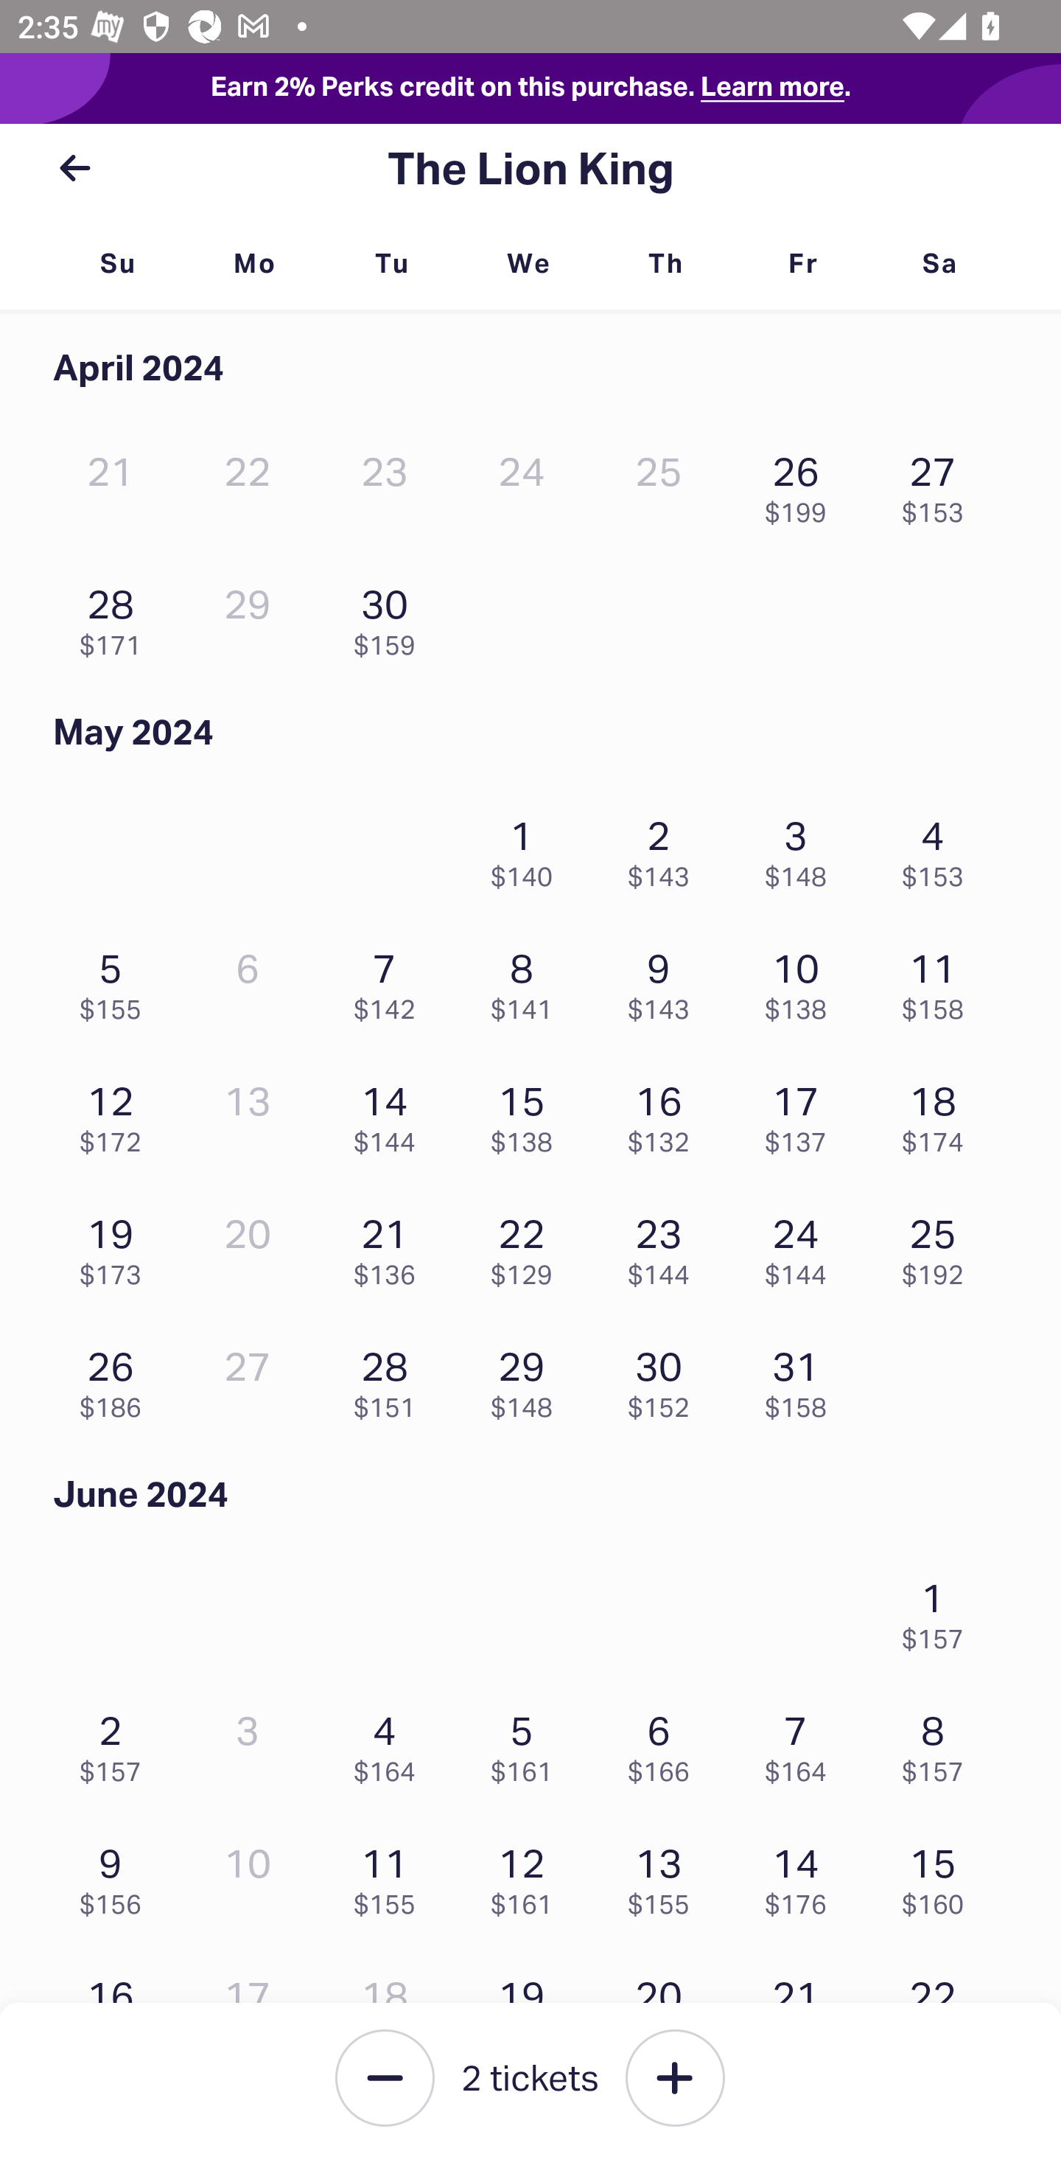  What do you see at coordinates (117, 1246) in the screenshot?
I see `19 $173` at bounding box center [117, 1246].